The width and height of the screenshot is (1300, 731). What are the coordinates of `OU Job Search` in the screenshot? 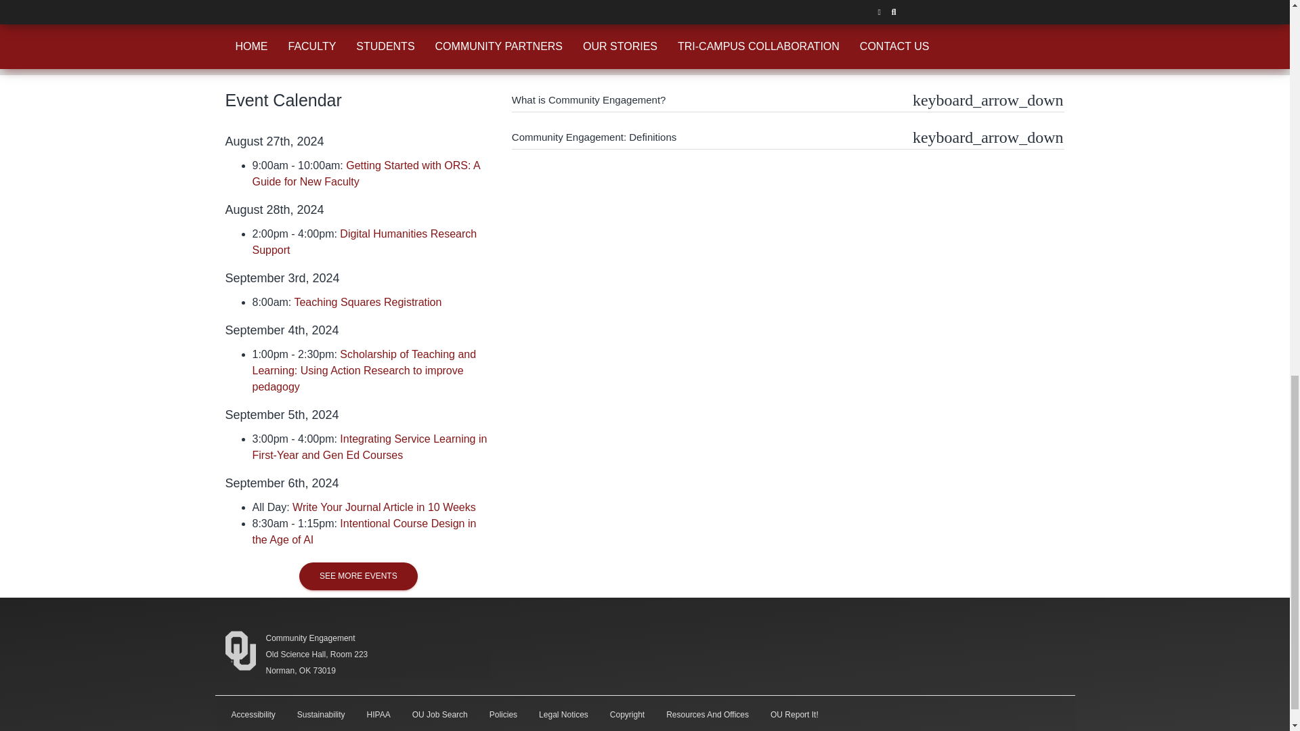 It's located at (440, 714).